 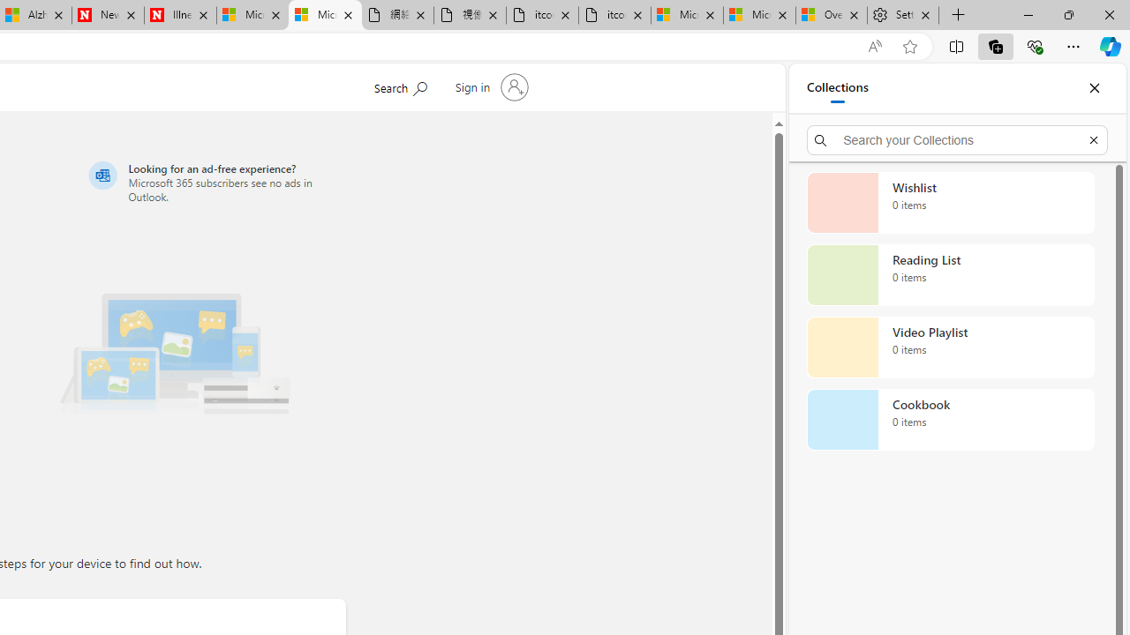 What do you see at coordinates (214, 182) in the screenshot?
I see `Looking for an ad-free experience?` at bounding box center [214, 182].